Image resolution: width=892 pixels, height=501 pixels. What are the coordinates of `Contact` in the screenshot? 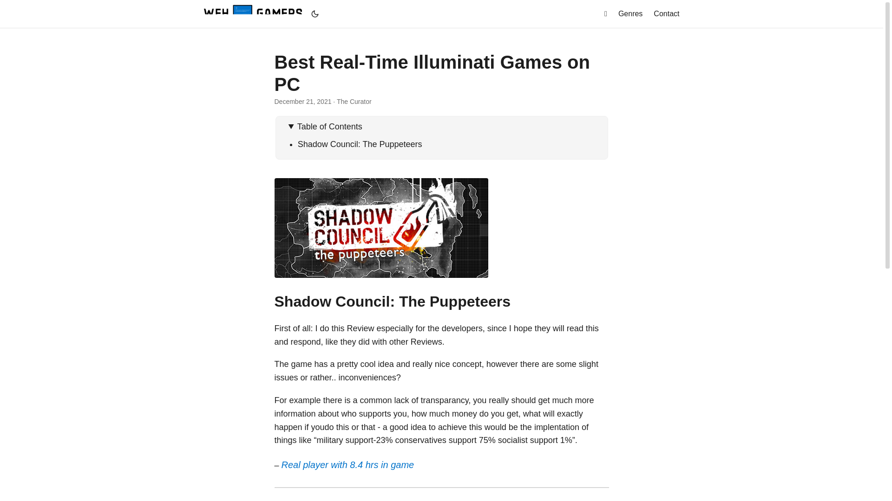 It's located at (666, 14).